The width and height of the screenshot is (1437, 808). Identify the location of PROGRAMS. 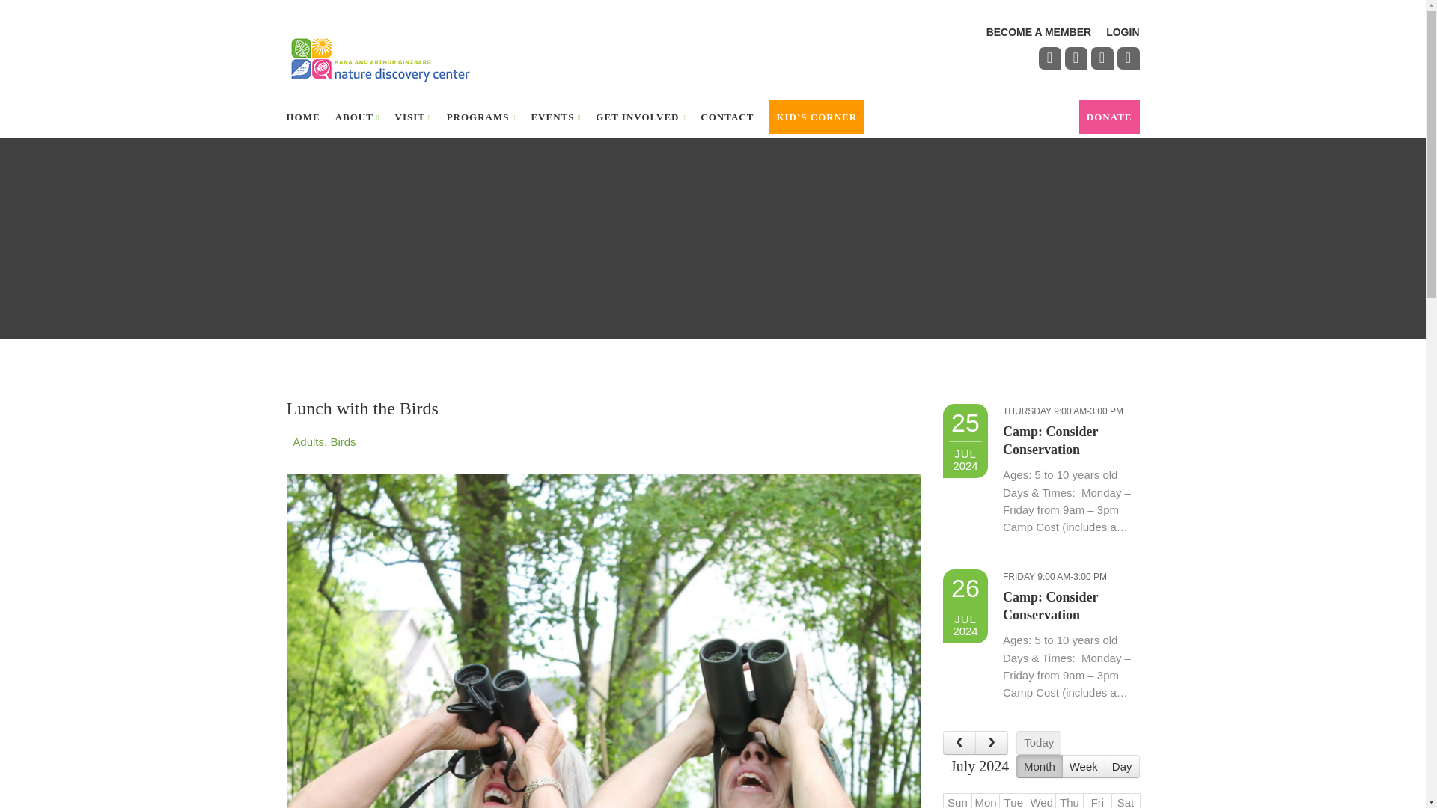
(481, 117).